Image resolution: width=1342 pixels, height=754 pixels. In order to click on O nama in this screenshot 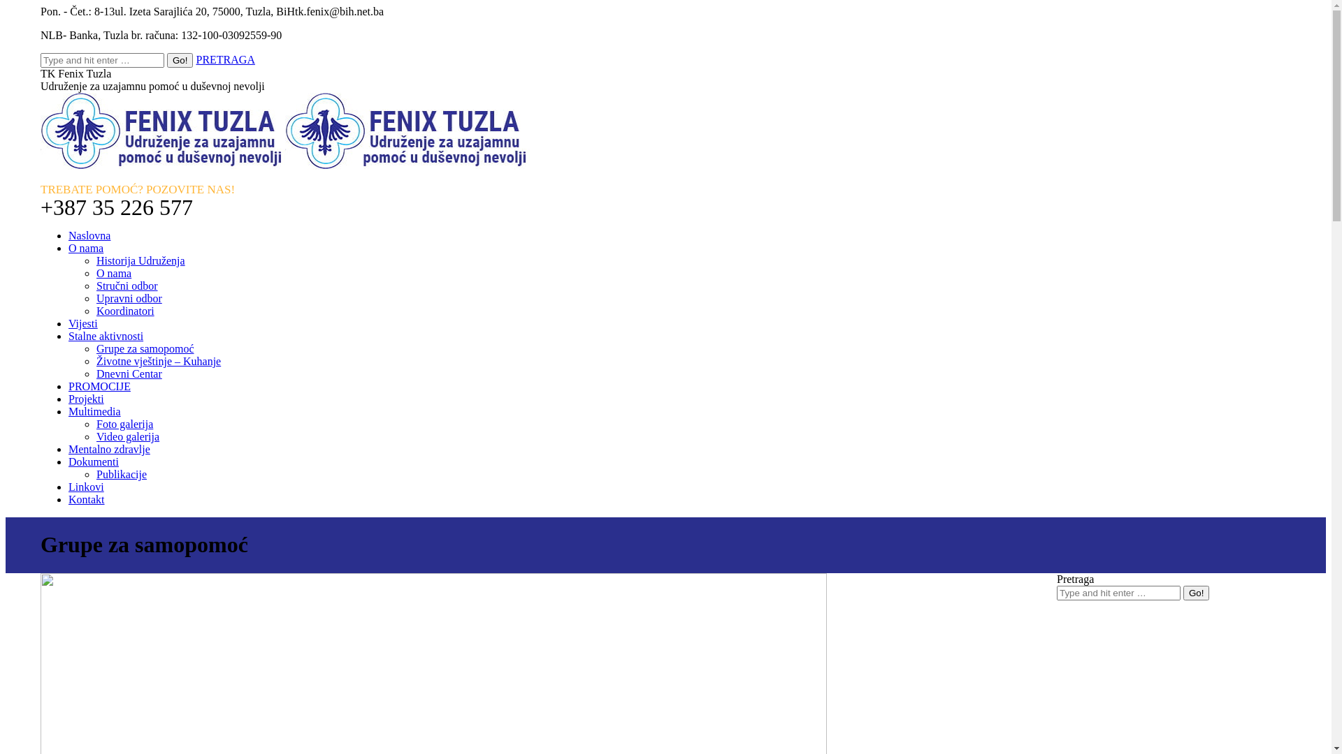, I will do `click(114, 274)`.